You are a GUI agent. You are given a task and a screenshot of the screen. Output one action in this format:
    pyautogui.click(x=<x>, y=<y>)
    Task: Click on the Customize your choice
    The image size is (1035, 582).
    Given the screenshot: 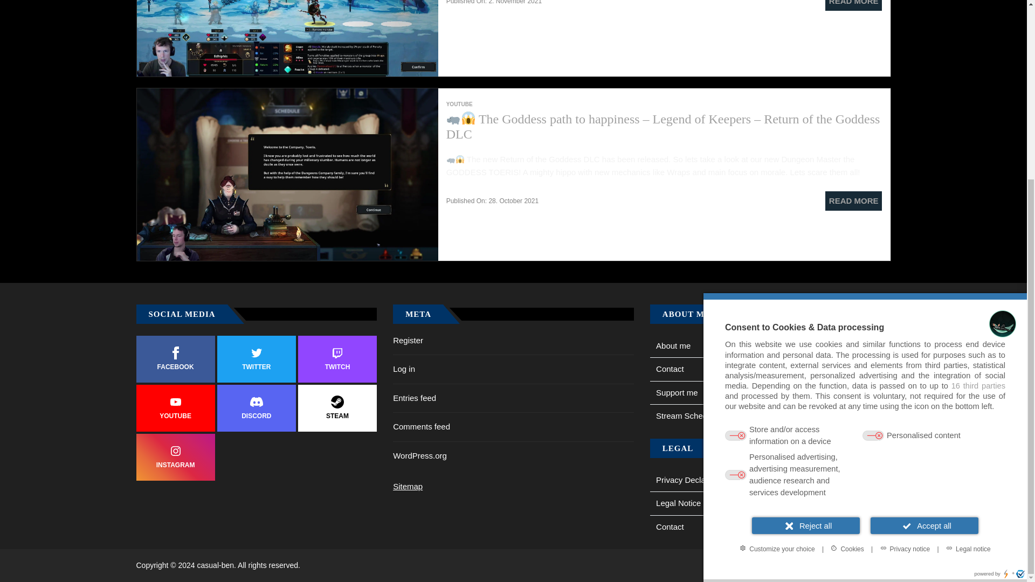 What is the action you would take?
    pyautogui.click(x=776, y=295)
    